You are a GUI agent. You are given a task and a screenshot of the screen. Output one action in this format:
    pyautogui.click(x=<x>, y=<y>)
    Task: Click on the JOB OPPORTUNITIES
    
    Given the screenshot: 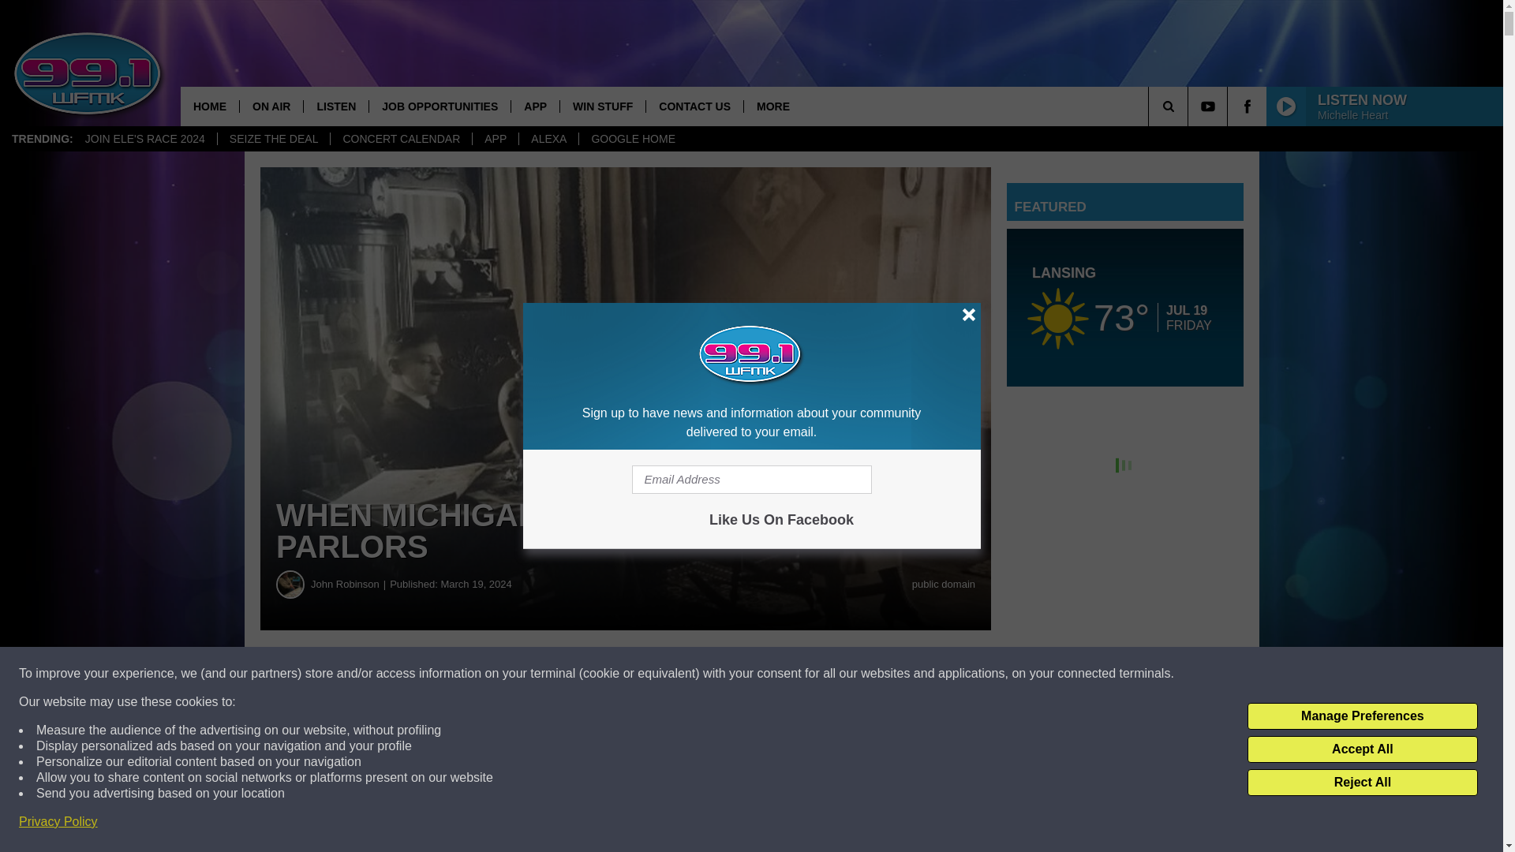 What is the action you would take?
    pyautogui.click(x=439, y=106)
    